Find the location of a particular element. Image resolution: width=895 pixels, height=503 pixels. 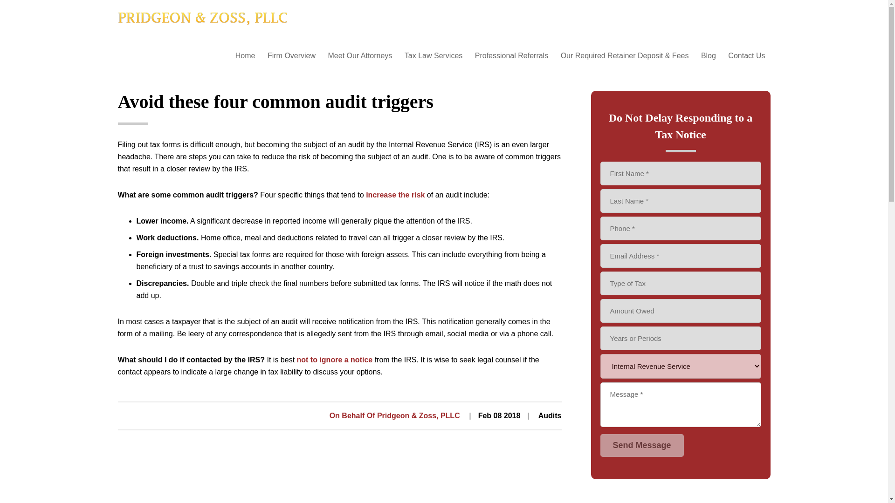

Send Message is located at coordinates (642, 445).